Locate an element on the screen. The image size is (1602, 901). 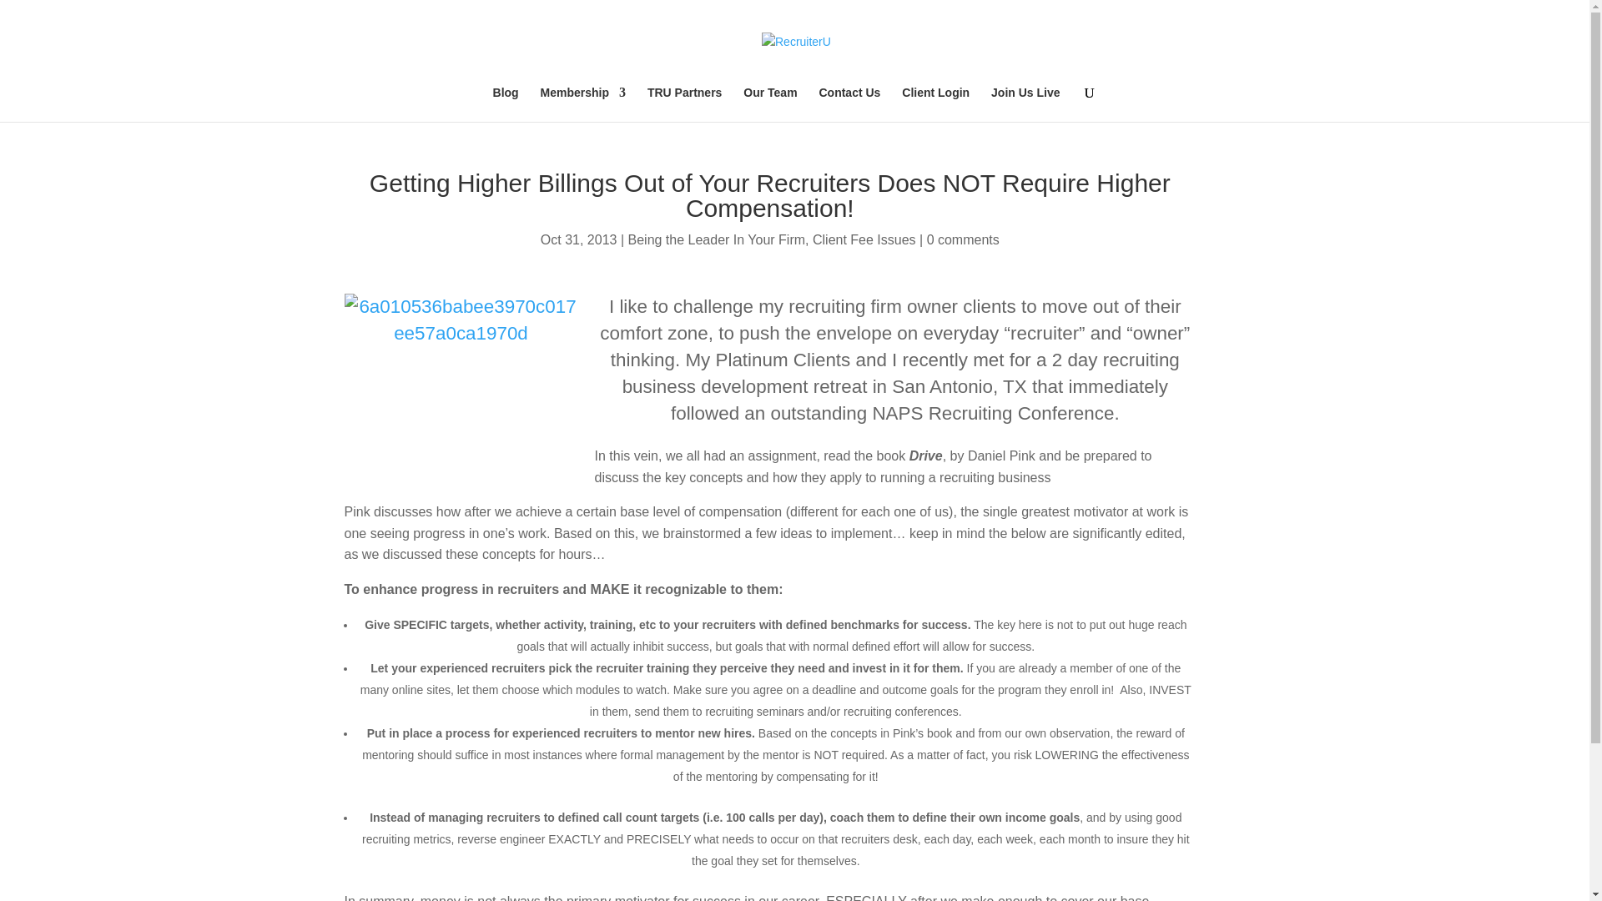
Being the Leader In Your Firm is located at coordinates (716, 239).